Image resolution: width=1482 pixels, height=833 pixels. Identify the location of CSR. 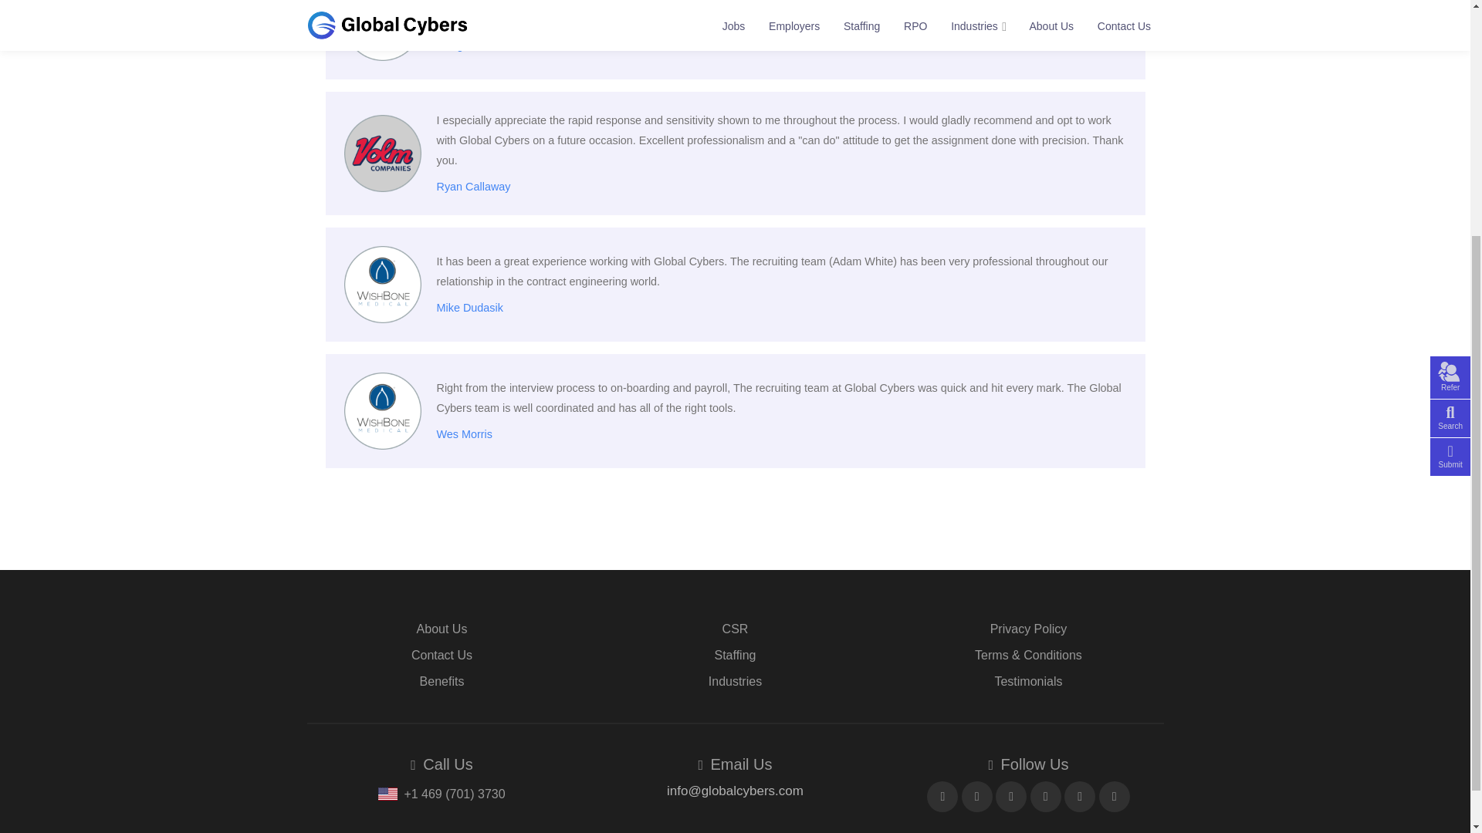
(735, 629).